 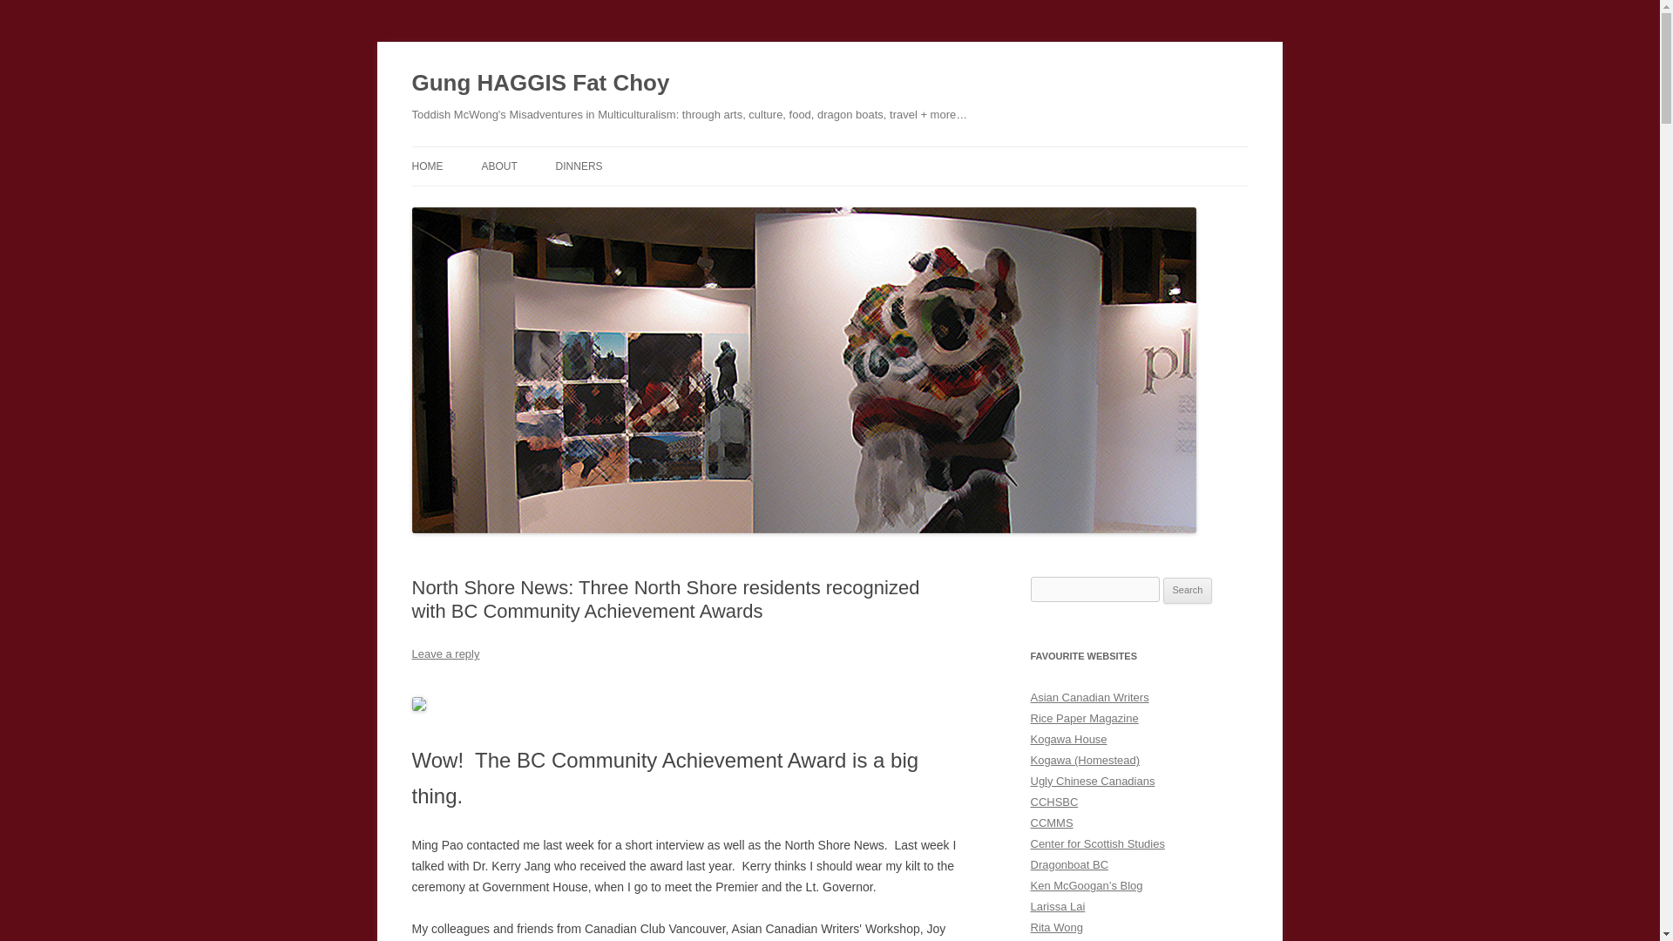 I want to click on Search, so click(x=1188, y=591).